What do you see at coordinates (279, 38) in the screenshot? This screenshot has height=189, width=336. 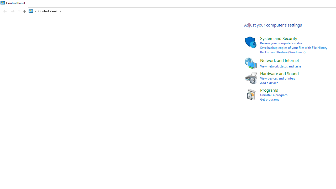 I see `System and Security` at bounding box center [279, 38].